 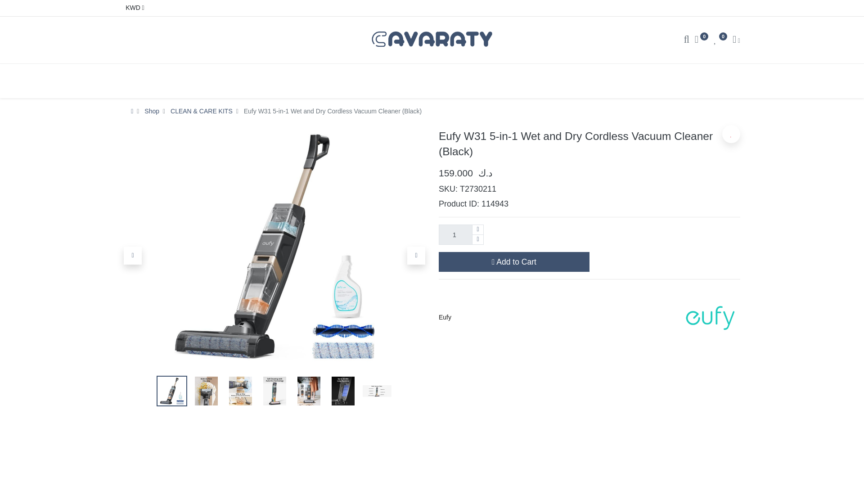 I want to click on KWD, so click(x=134, y=8).